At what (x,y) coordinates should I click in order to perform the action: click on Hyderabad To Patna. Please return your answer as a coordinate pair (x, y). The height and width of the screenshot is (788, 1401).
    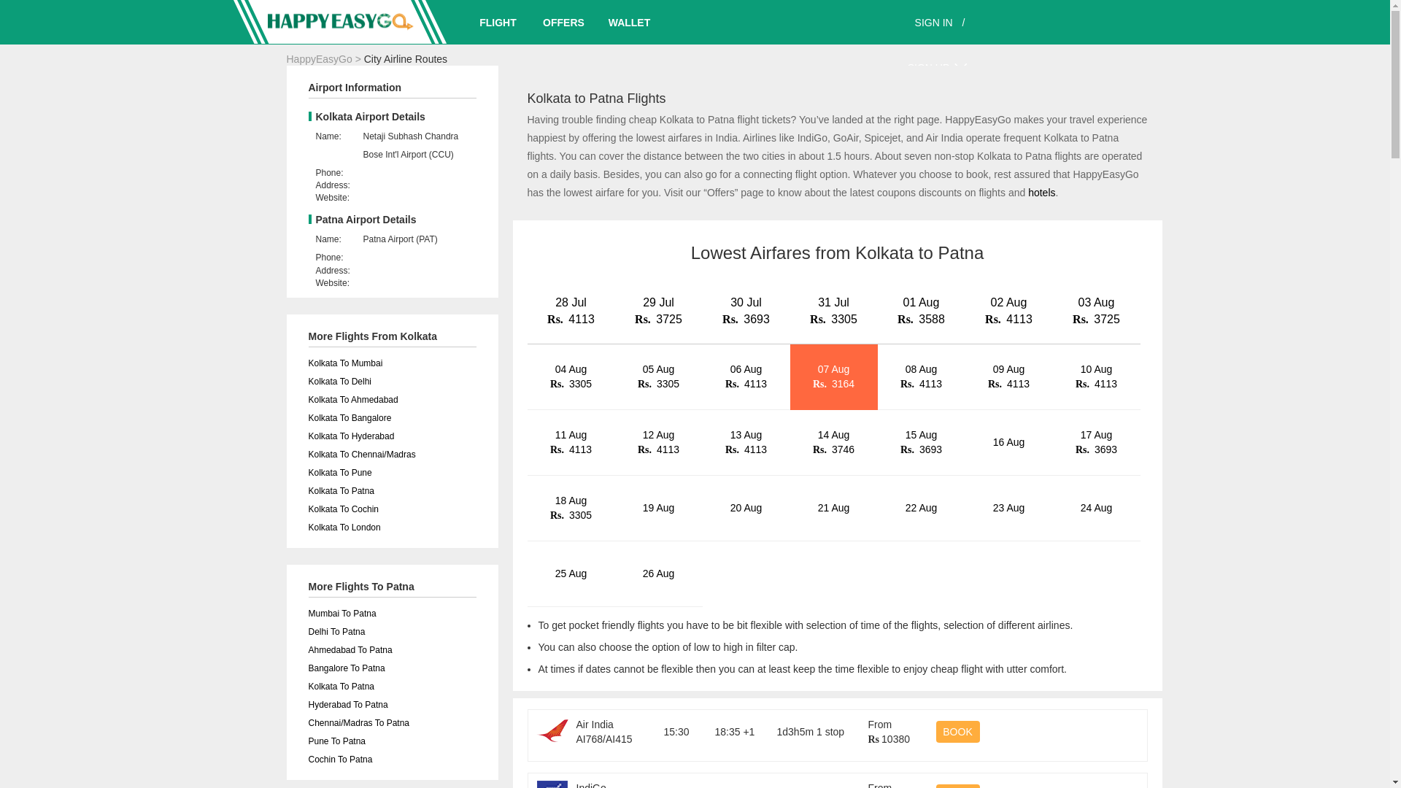
    Looking at the image, I should click on (347, 705).